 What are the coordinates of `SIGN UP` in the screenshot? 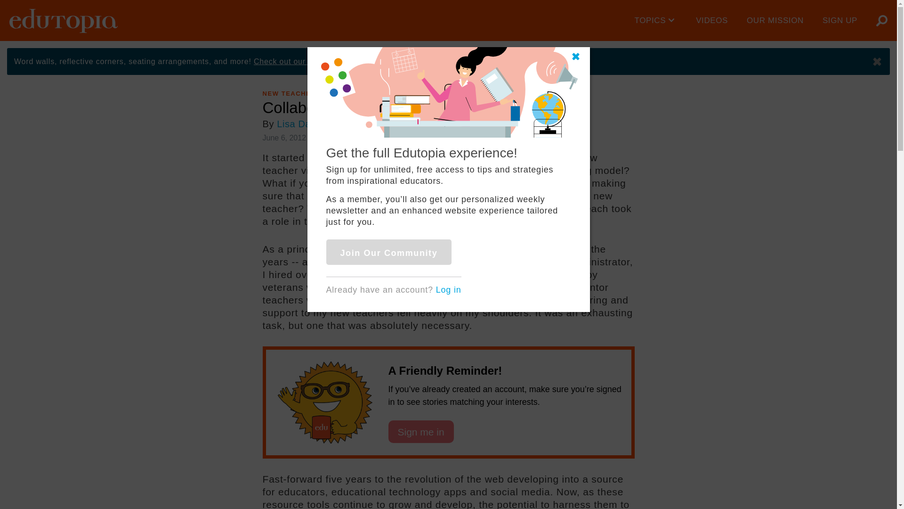 It's located at (840, 21).